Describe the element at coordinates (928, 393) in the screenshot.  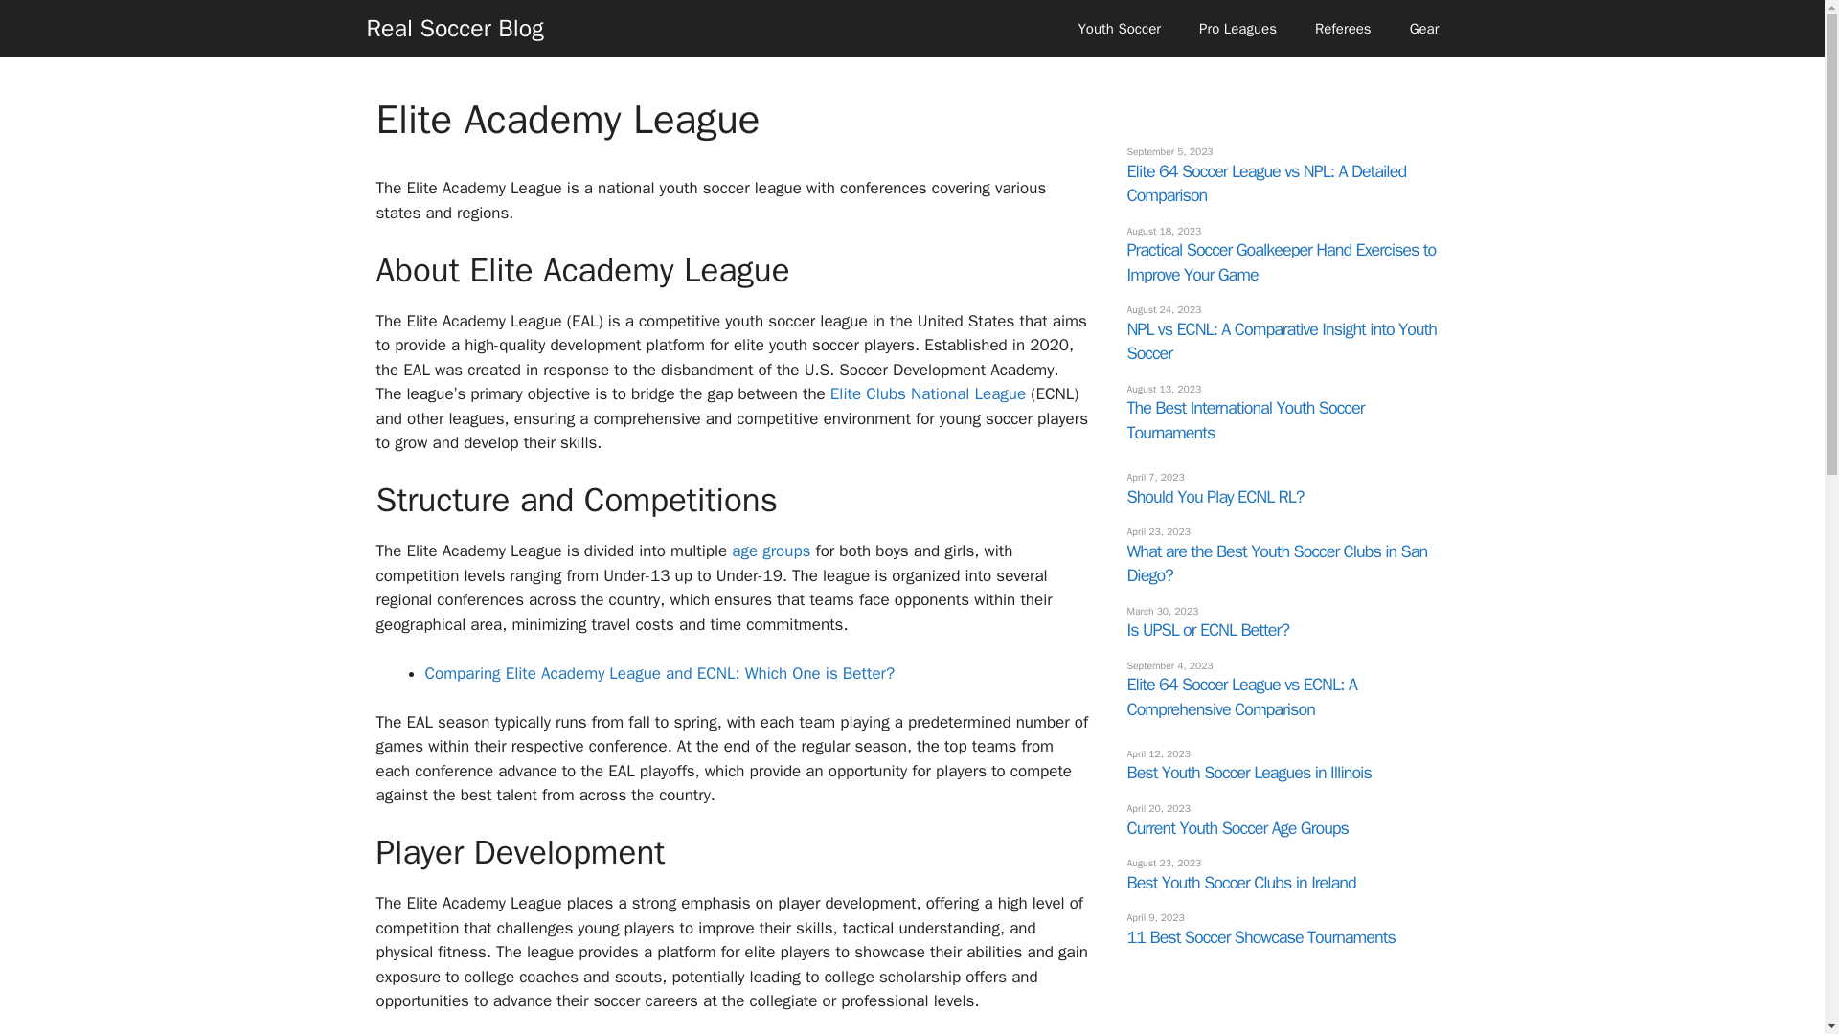
I see `Elite Clubs National League` at that location.